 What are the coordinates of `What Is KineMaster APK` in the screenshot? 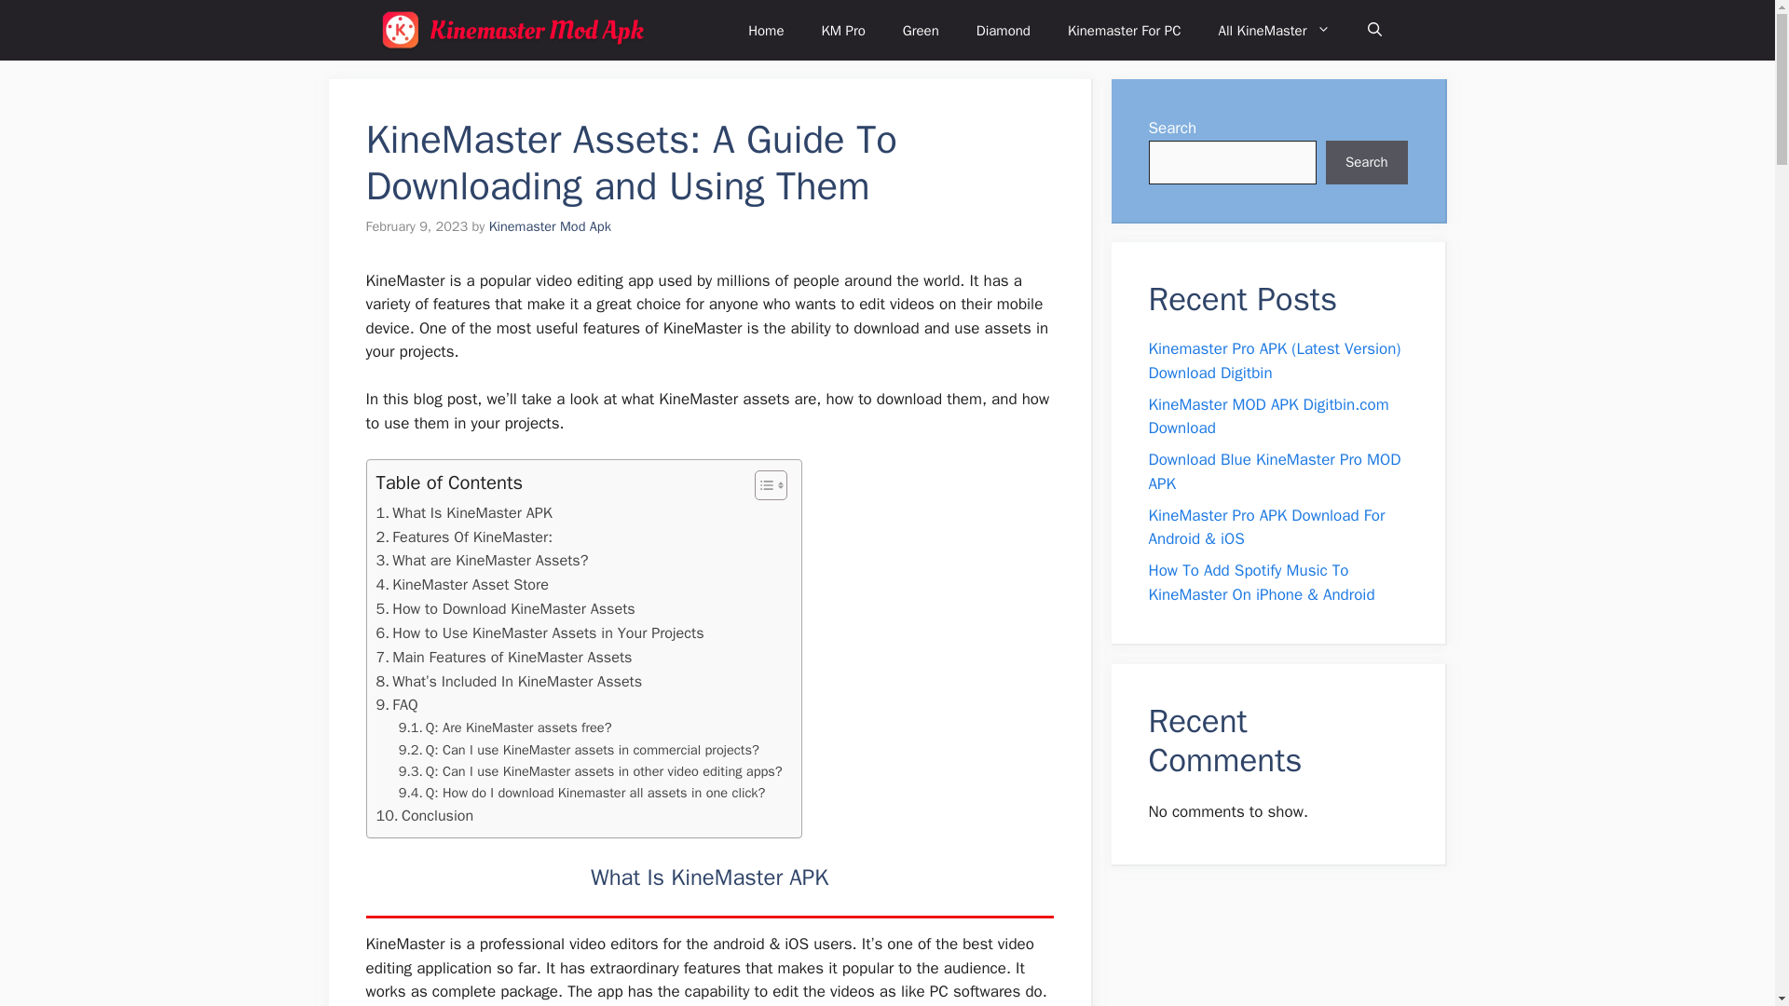 It's located at (464, 512).